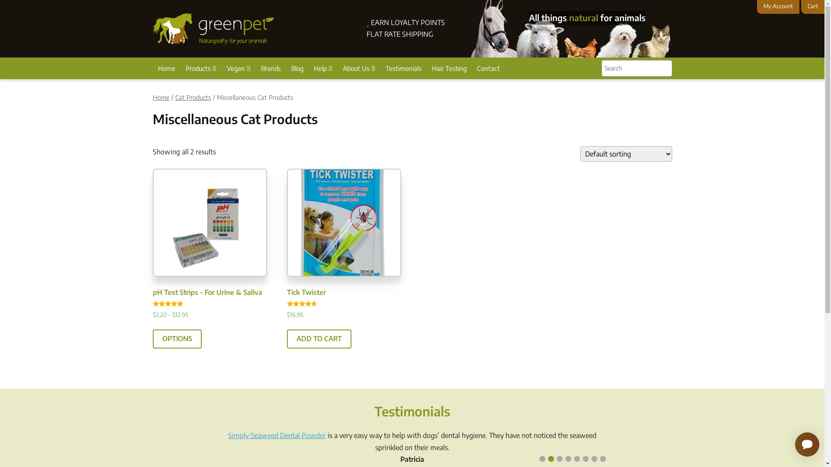 This screenshot has height=467, width=831. Describe the element at coordinates (161, 97) in the screenshot. I see `Home` at that location.